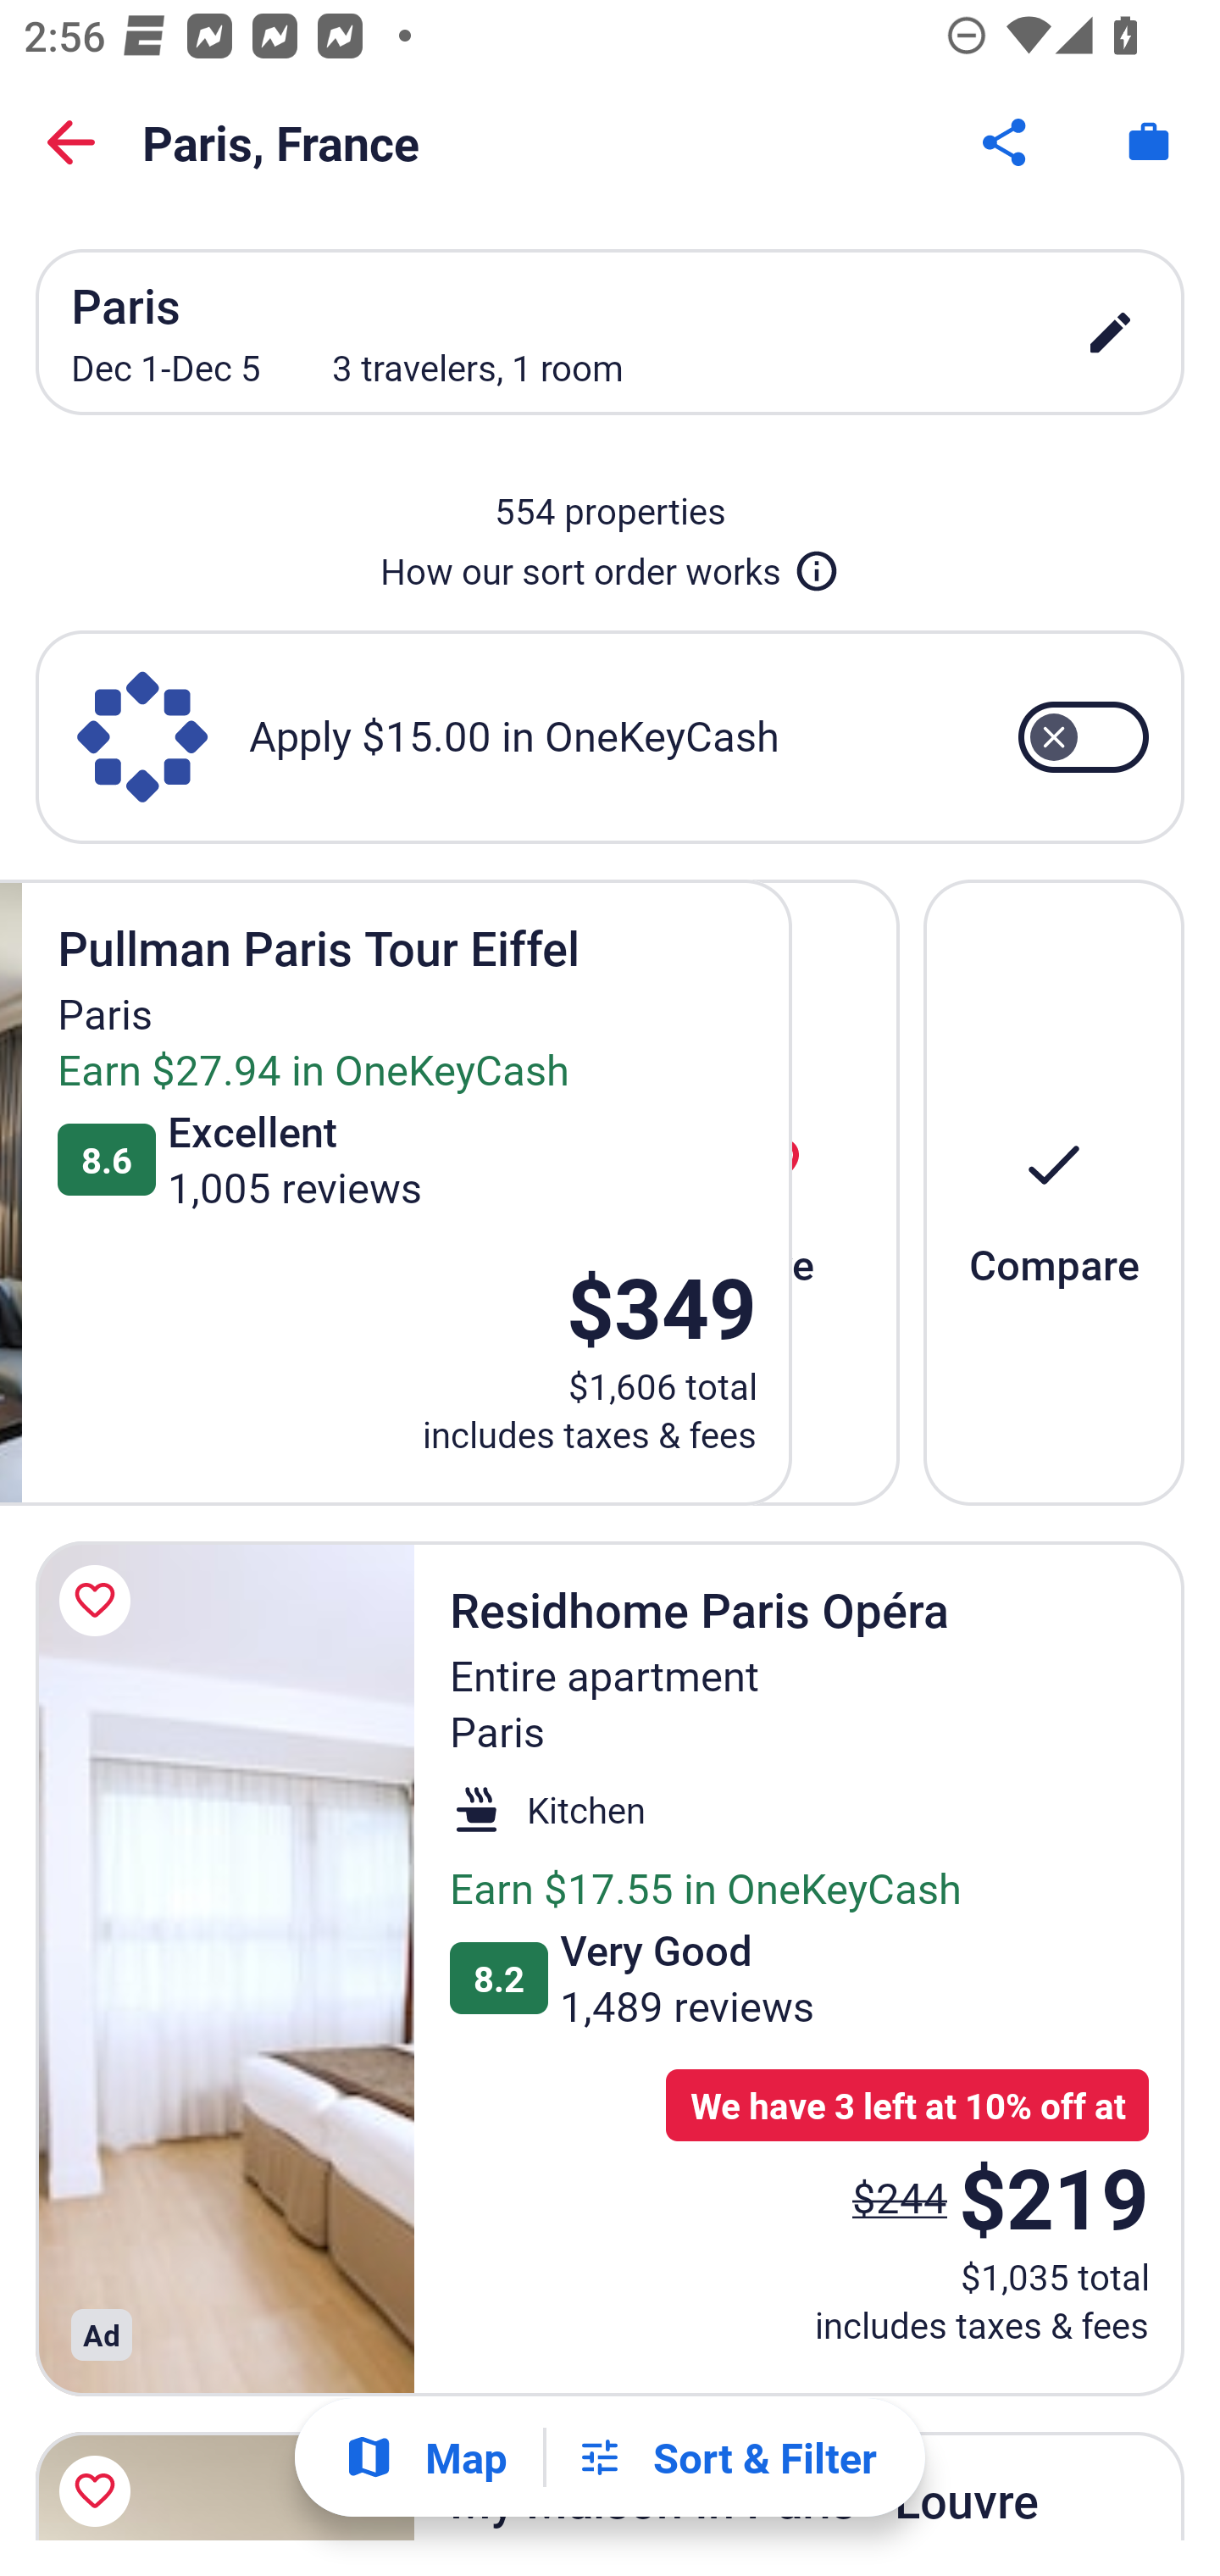 The width and height of the screenshot is (1220, 2576). What do you see at coordinates (610, 564) in the screenshot?
I see `How our sort order works` at bounding box center [610, 564].